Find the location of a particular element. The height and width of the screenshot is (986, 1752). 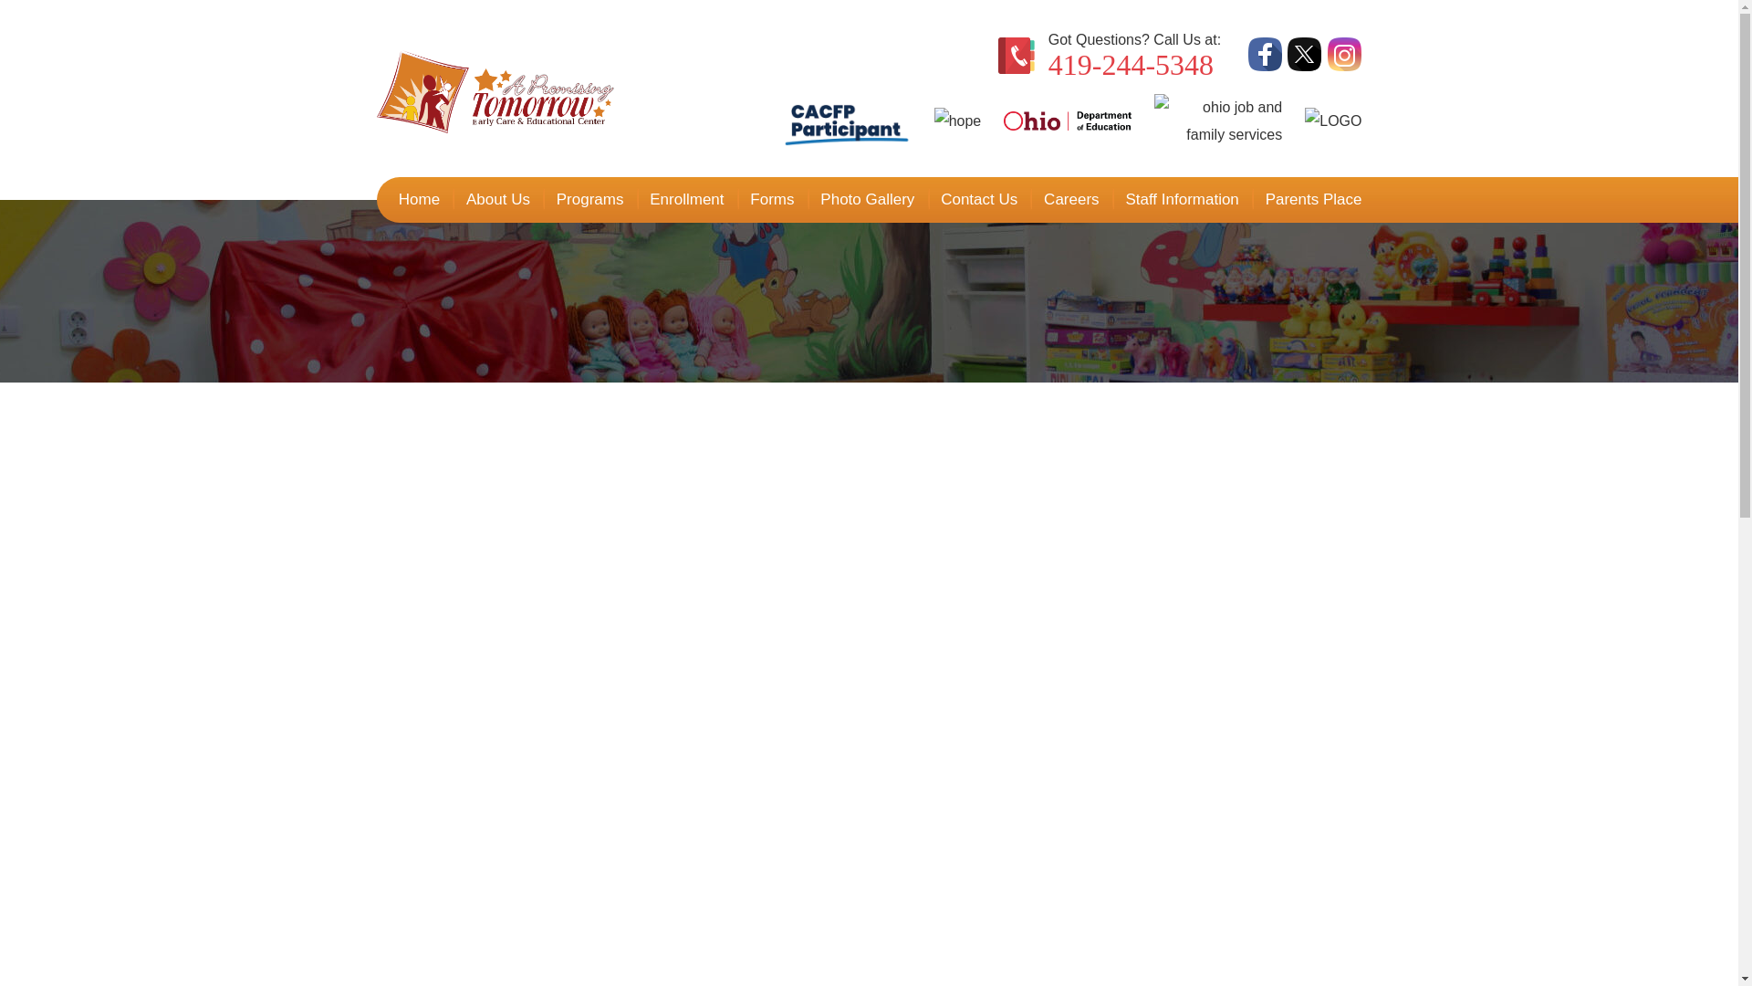

Programs is located at coordinates (589, 200).